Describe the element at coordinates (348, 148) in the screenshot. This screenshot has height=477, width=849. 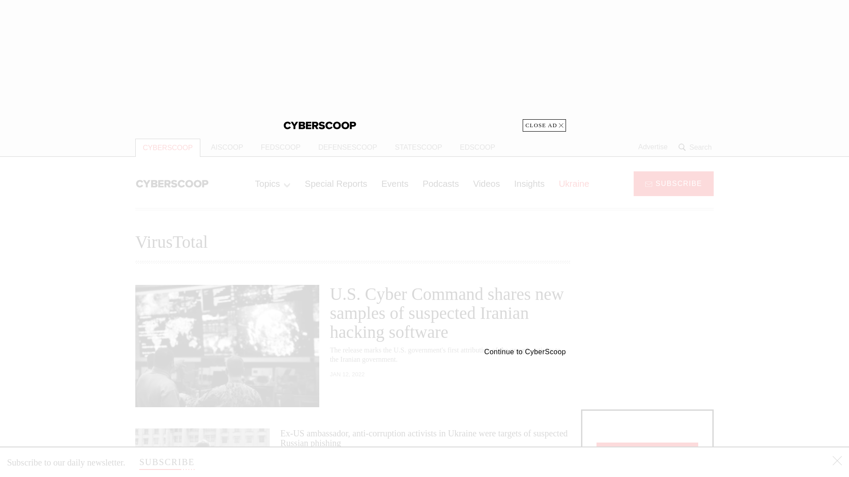
I see `DEFENSESCOOP` at that location.